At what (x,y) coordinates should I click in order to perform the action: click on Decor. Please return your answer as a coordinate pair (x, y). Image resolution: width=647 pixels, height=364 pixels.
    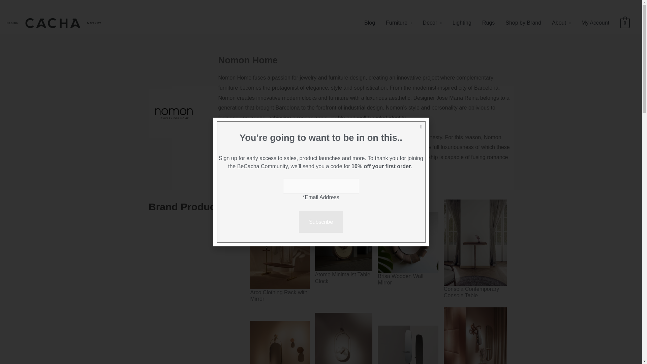
    Looking at the image, I should click on (432, 23).